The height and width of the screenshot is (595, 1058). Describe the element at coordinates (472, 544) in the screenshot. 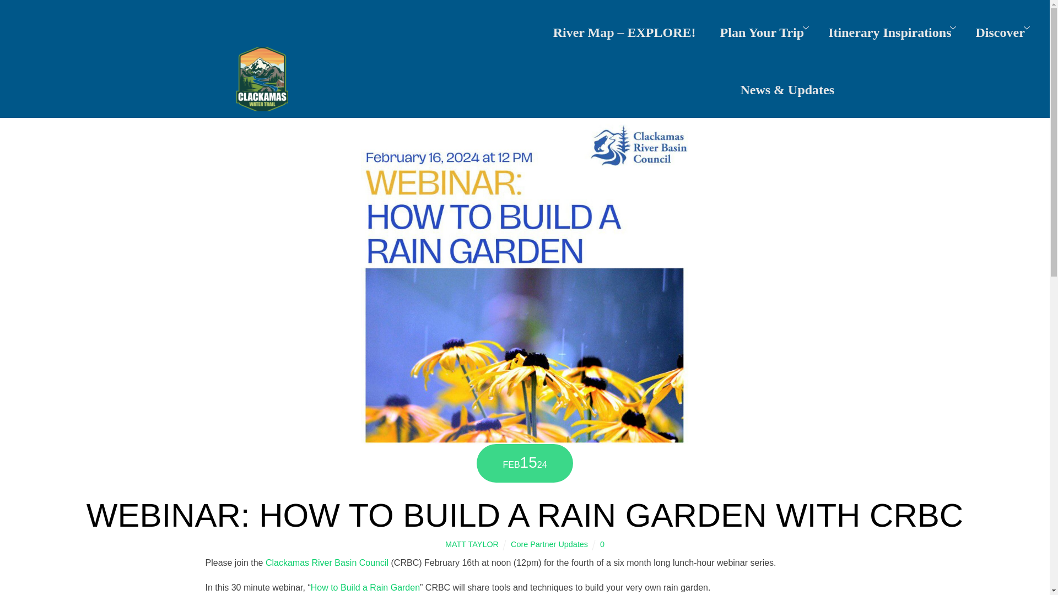

I see `MATT TAYLOR` at that location.